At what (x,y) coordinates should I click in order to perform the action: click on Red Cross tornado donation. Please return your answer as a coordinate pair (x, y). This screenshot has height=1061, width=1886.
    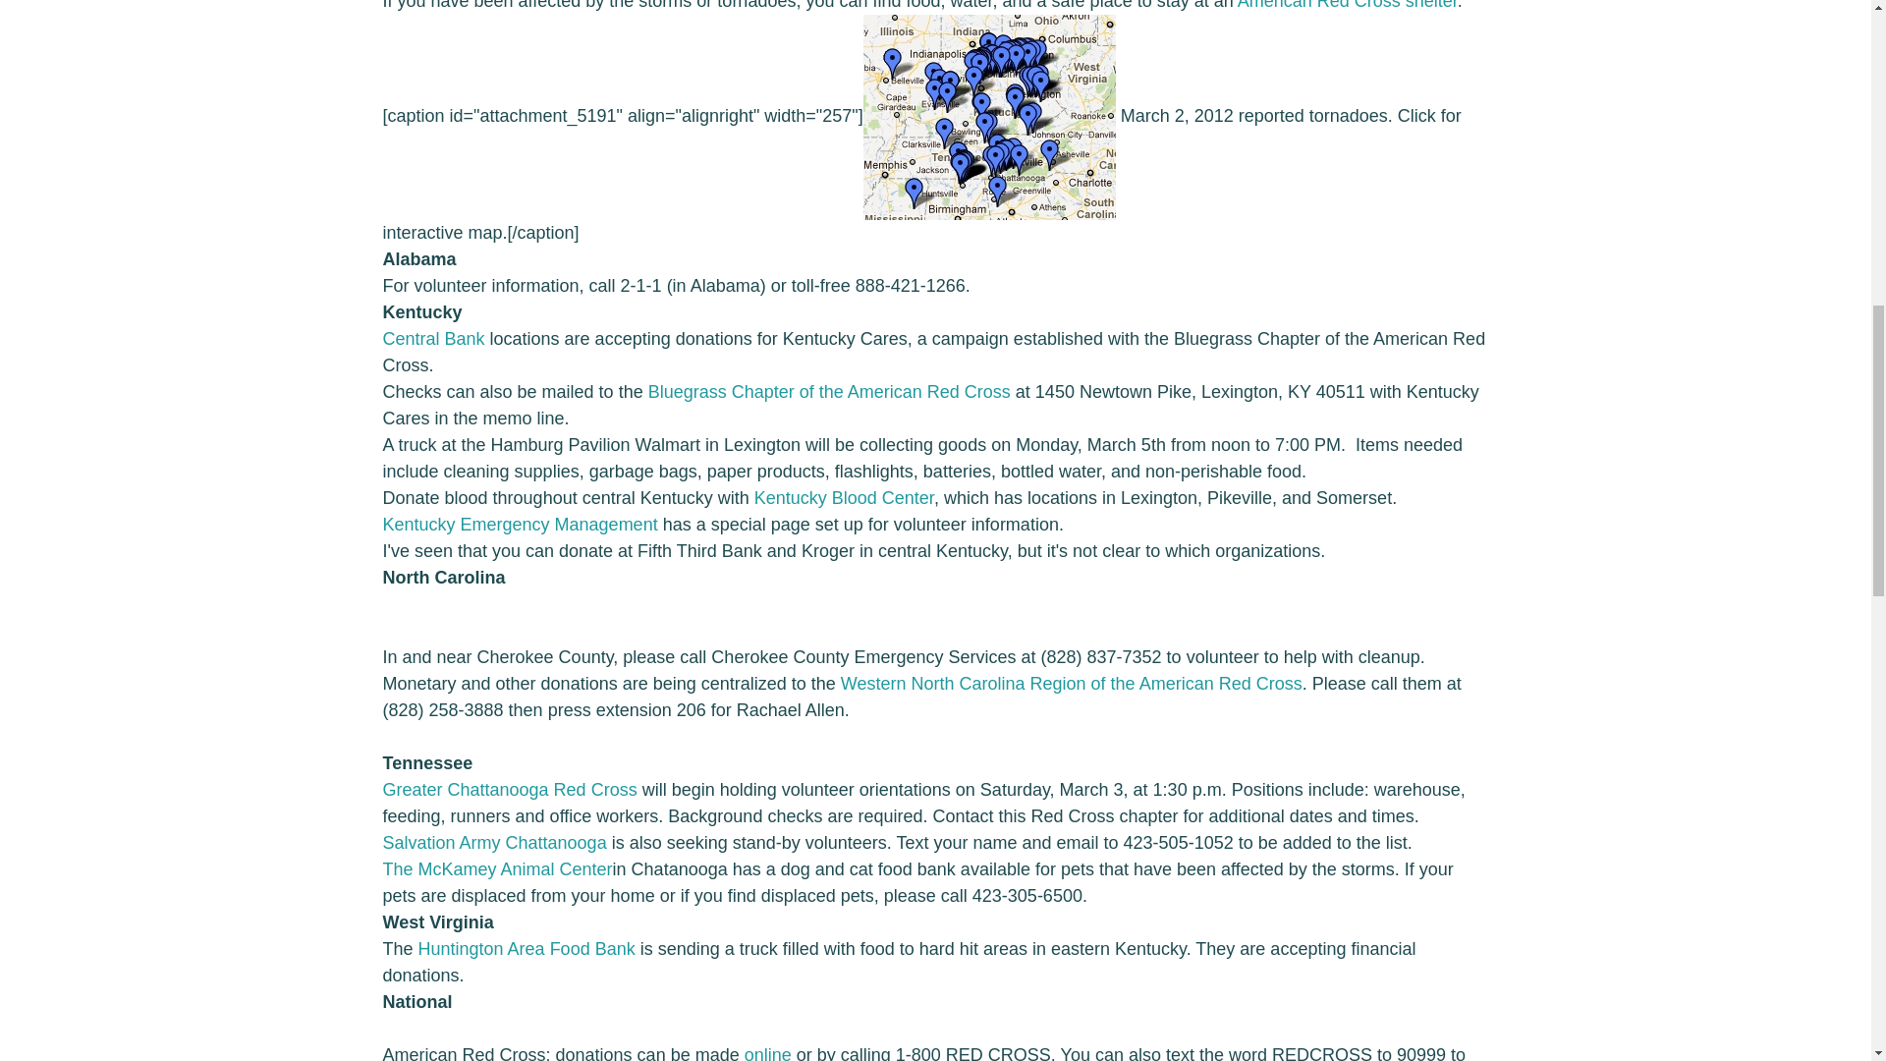
    Looking at the image, I should click on (768, 1053).